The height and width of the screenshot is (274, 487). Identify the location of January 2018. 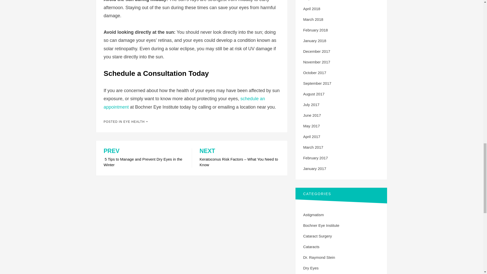
(315, 41).